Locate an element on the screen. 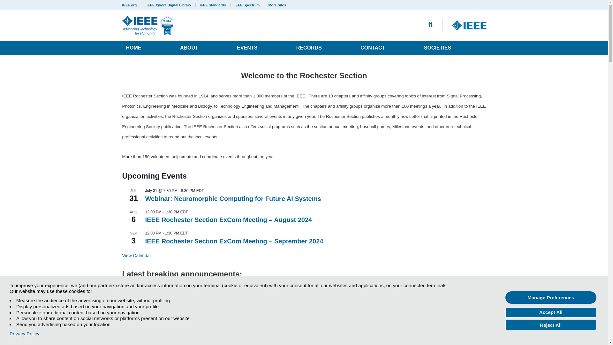  Webinar: Neuromorphic Computing for Future AI Systems is located at coordinates (232, 199).